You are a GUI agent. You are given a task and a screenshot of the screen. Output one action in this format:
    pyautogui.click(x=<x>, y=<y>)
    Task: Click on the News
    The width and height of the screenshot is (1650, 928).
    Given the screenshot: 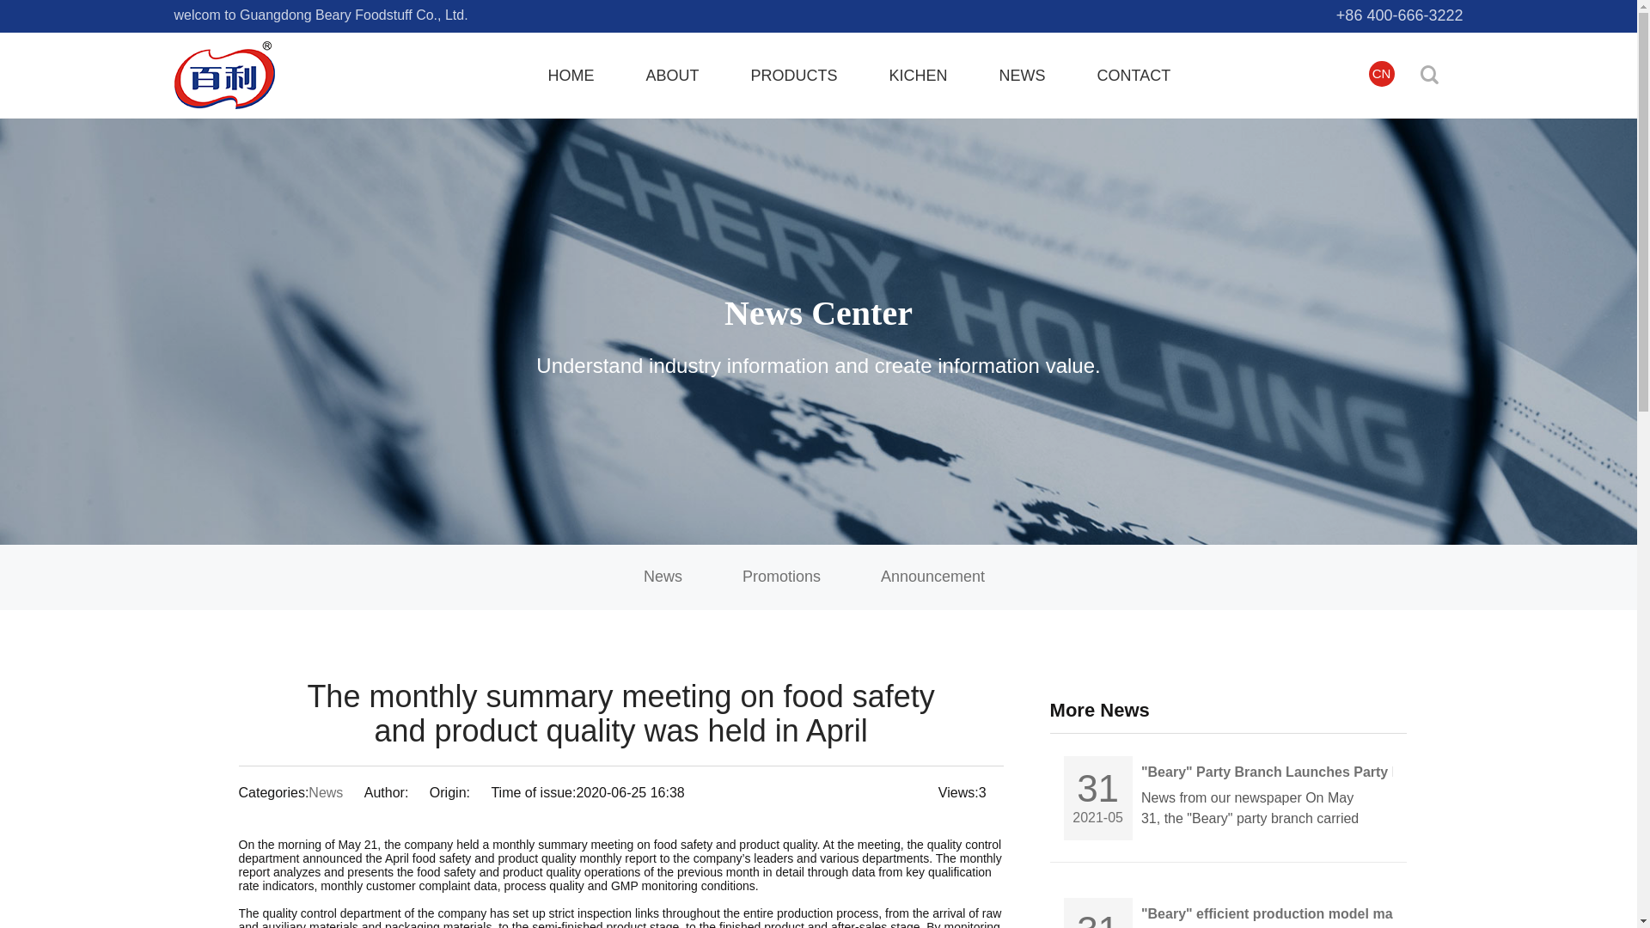 What is the action you would take?
    pyautogui.click(x=663, y=577)
    